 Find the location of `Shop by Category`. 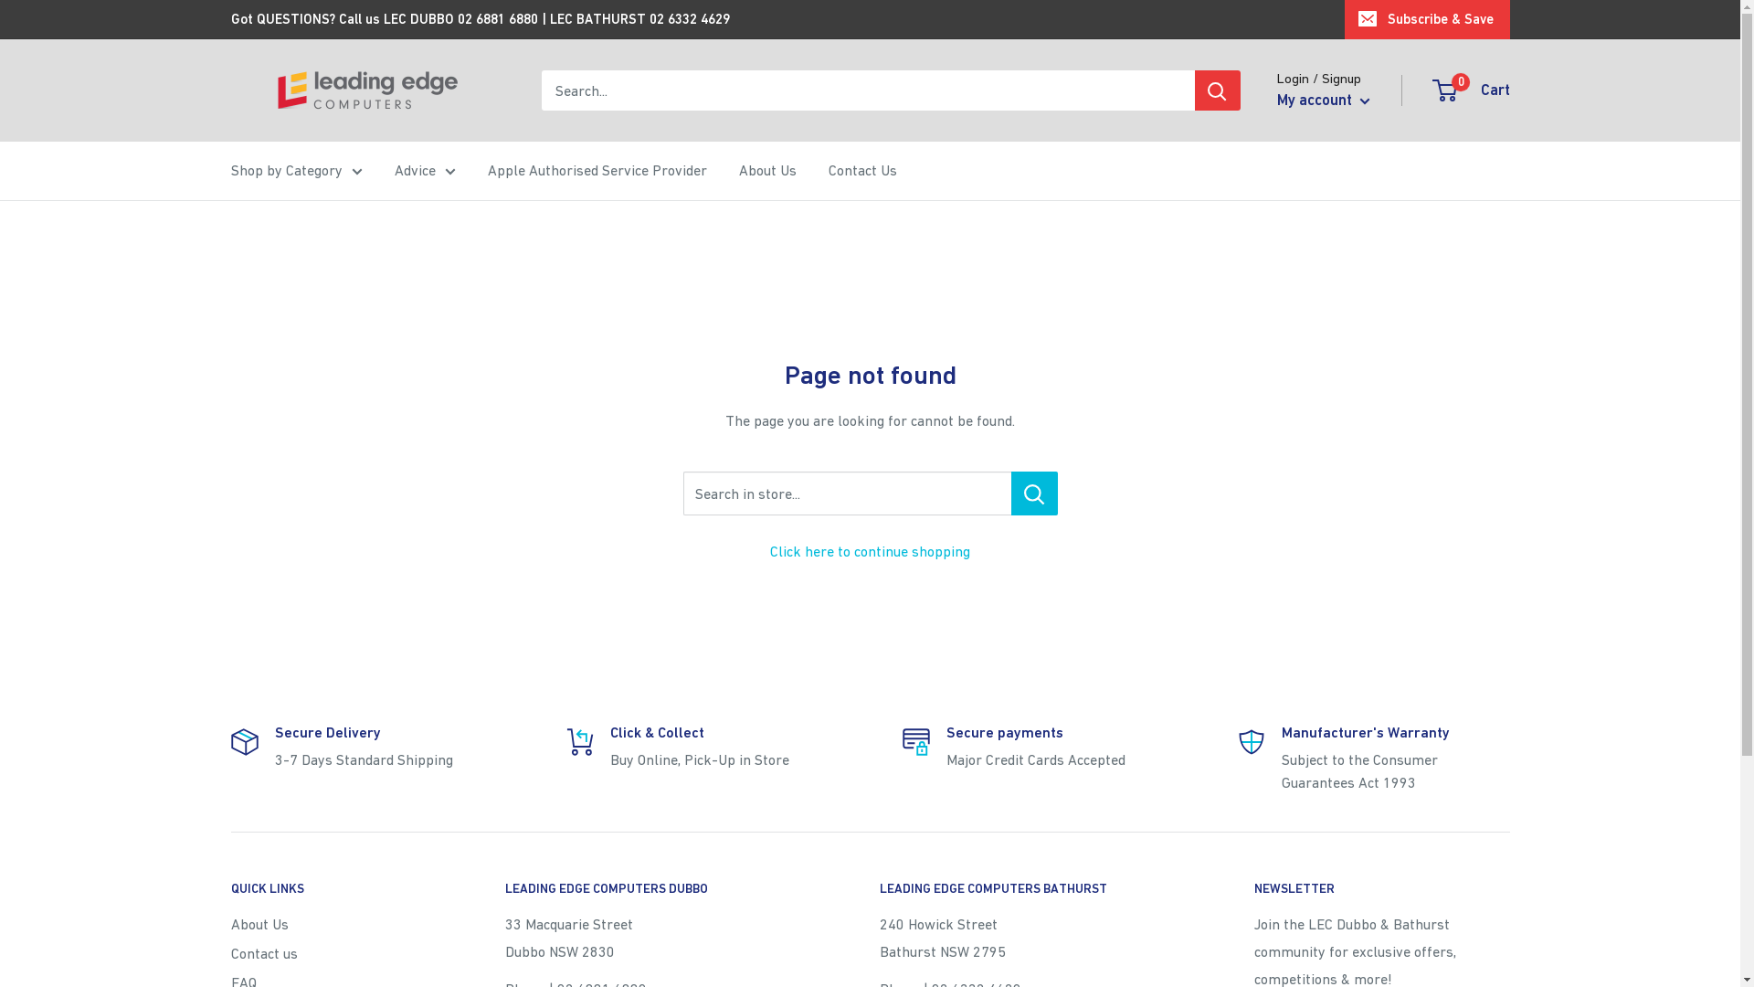

Shop by Category is located at coordinates (296, 171).